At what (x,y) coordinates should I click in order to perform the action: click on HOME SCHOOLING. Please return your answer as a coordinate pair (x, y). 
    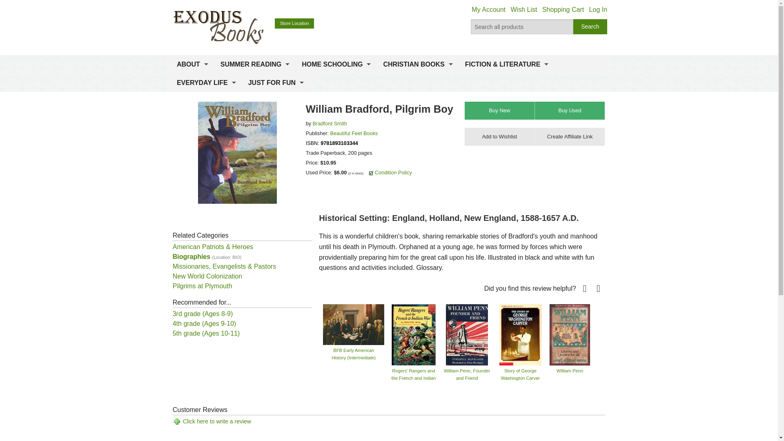
    Looking at the image, I should click on (336, 65).